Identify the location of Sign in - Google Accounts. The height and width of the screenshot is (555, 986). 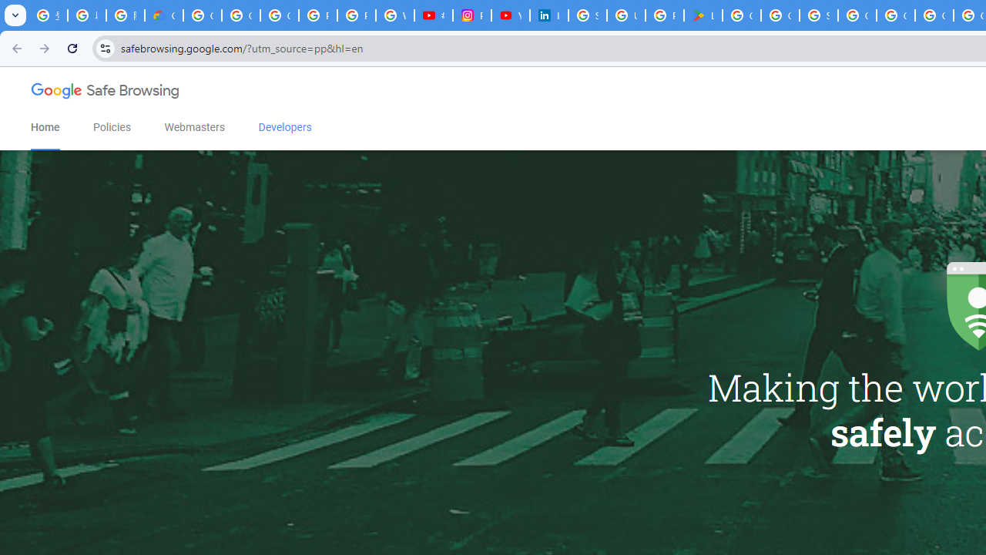
(818, 15).